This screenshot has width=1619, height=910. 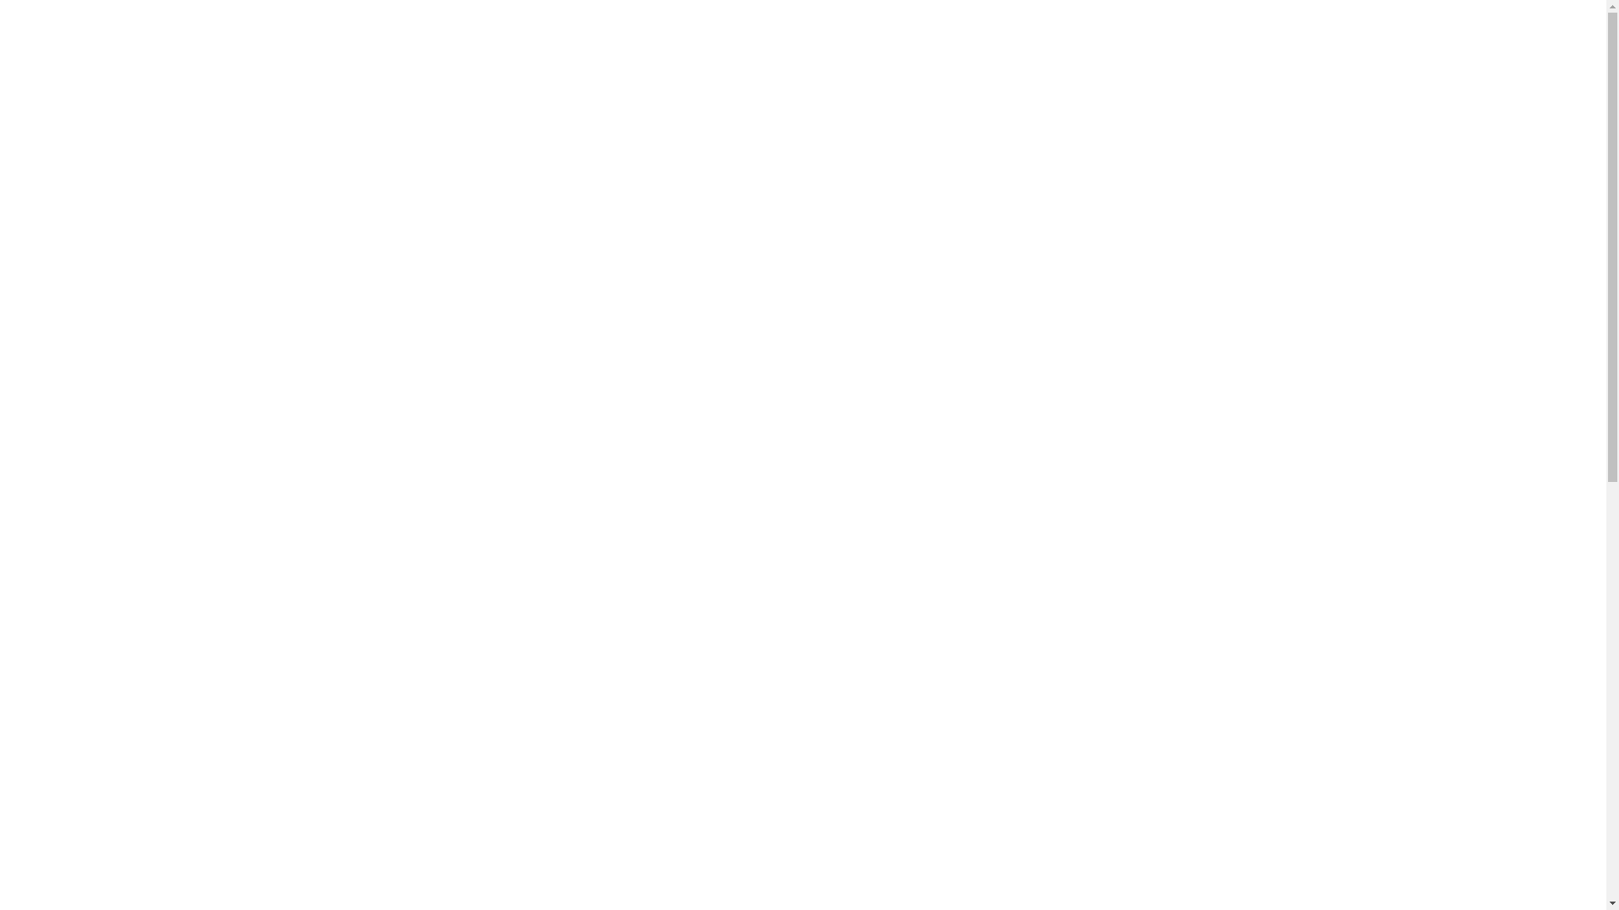 What do you see at coordinates (1496, 35) in the screenshot?
I see `Contacteer ons` at bounding box center [1496, 35].